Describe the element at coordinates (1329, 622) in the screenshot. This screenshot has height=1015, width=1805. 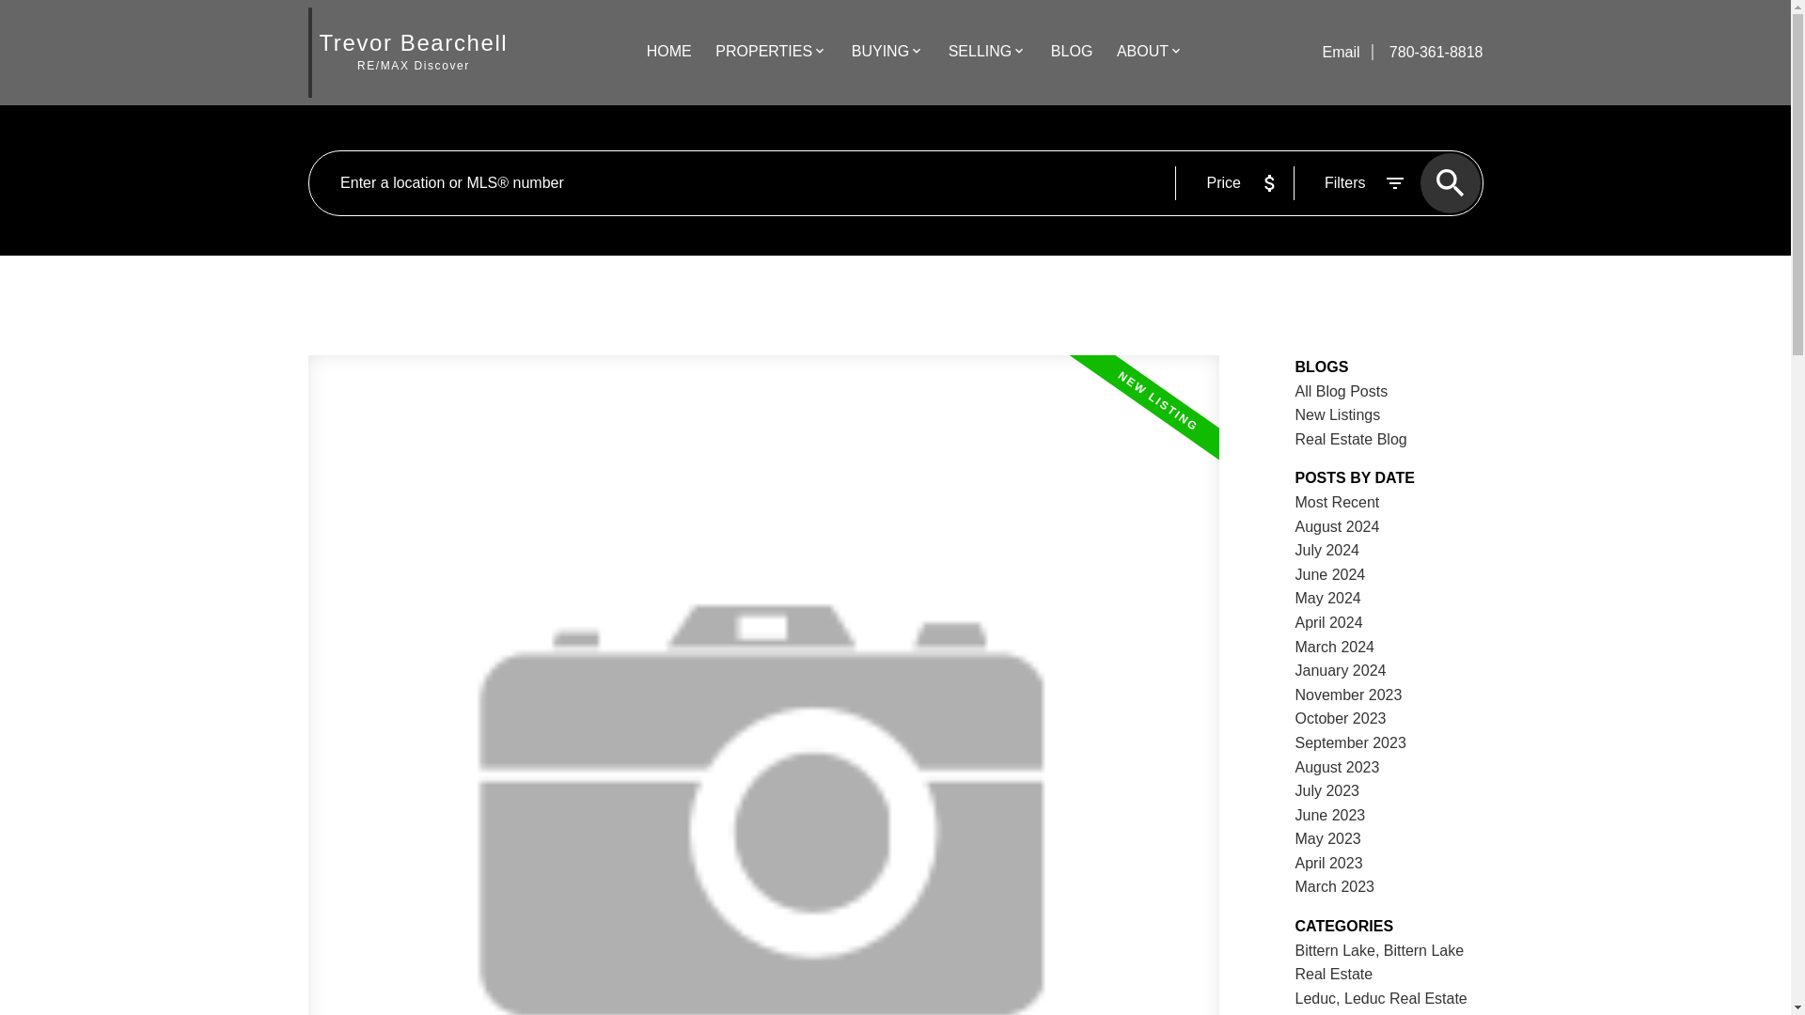
I see `April 2024` at that location.